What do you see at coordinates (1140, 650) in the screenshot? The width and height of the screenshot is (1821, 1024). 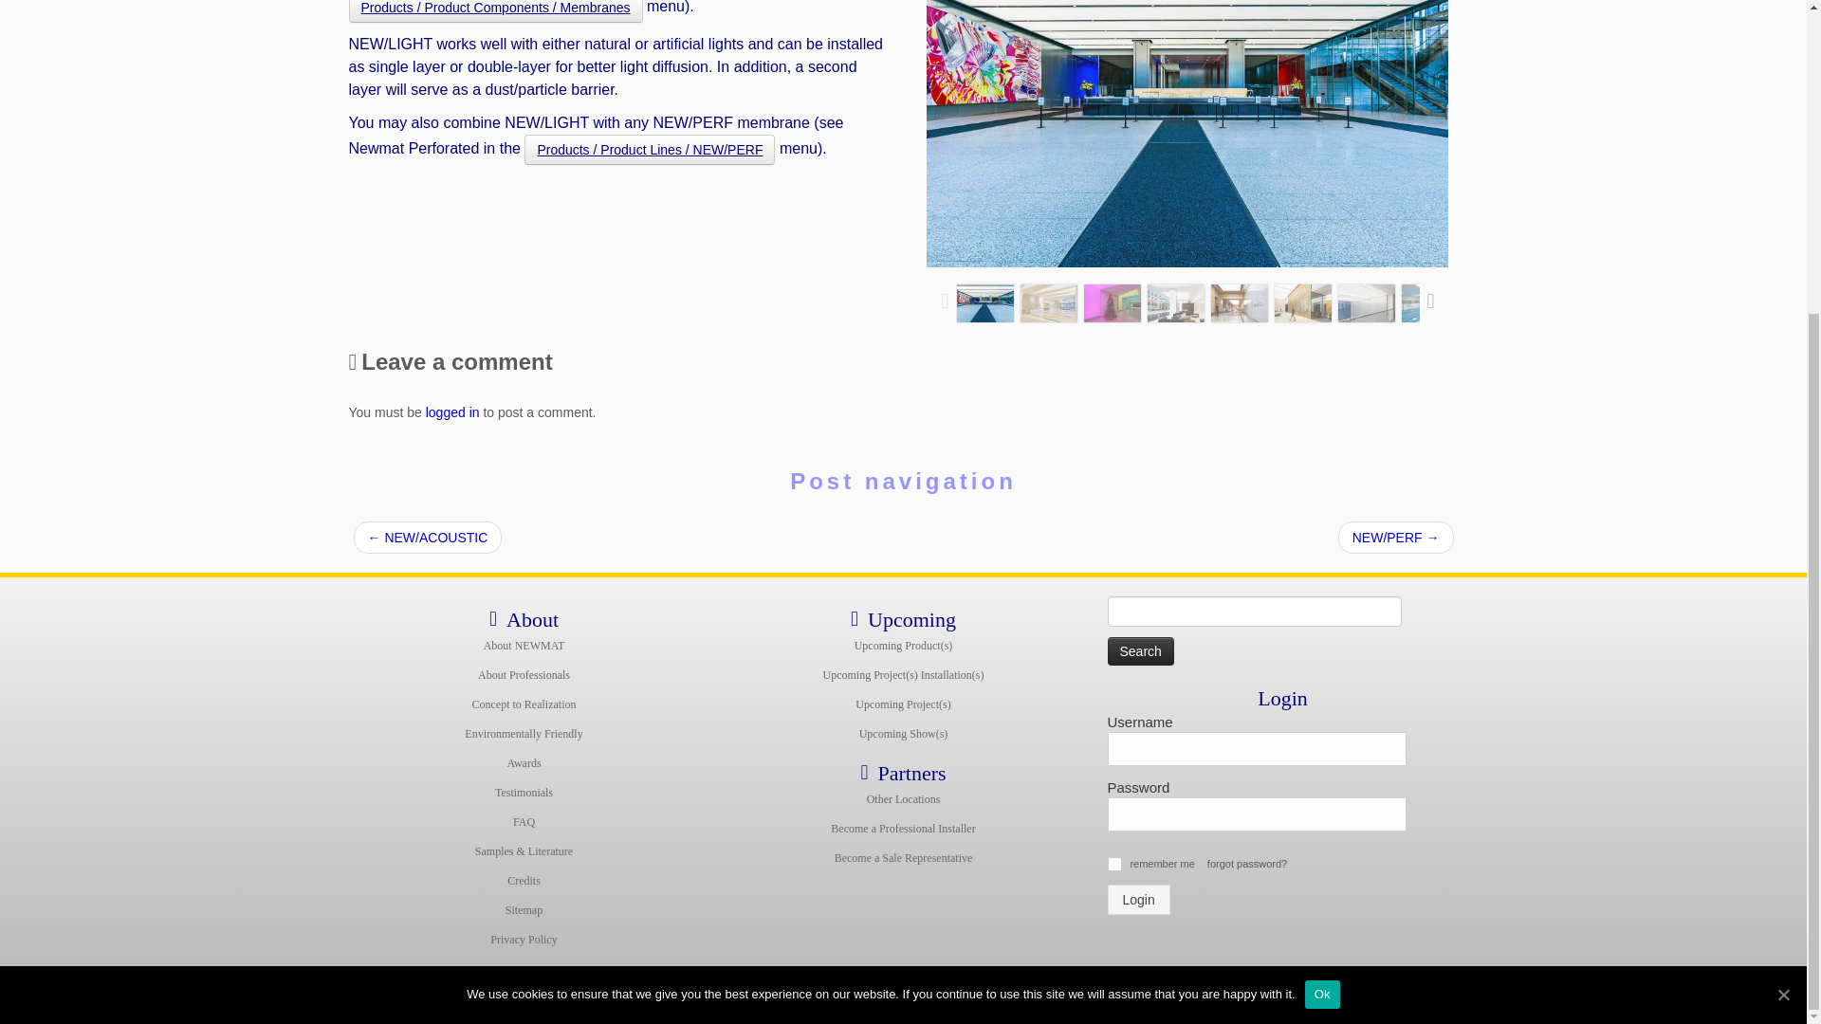 I see `Search` at bounding box center [1140, 650].